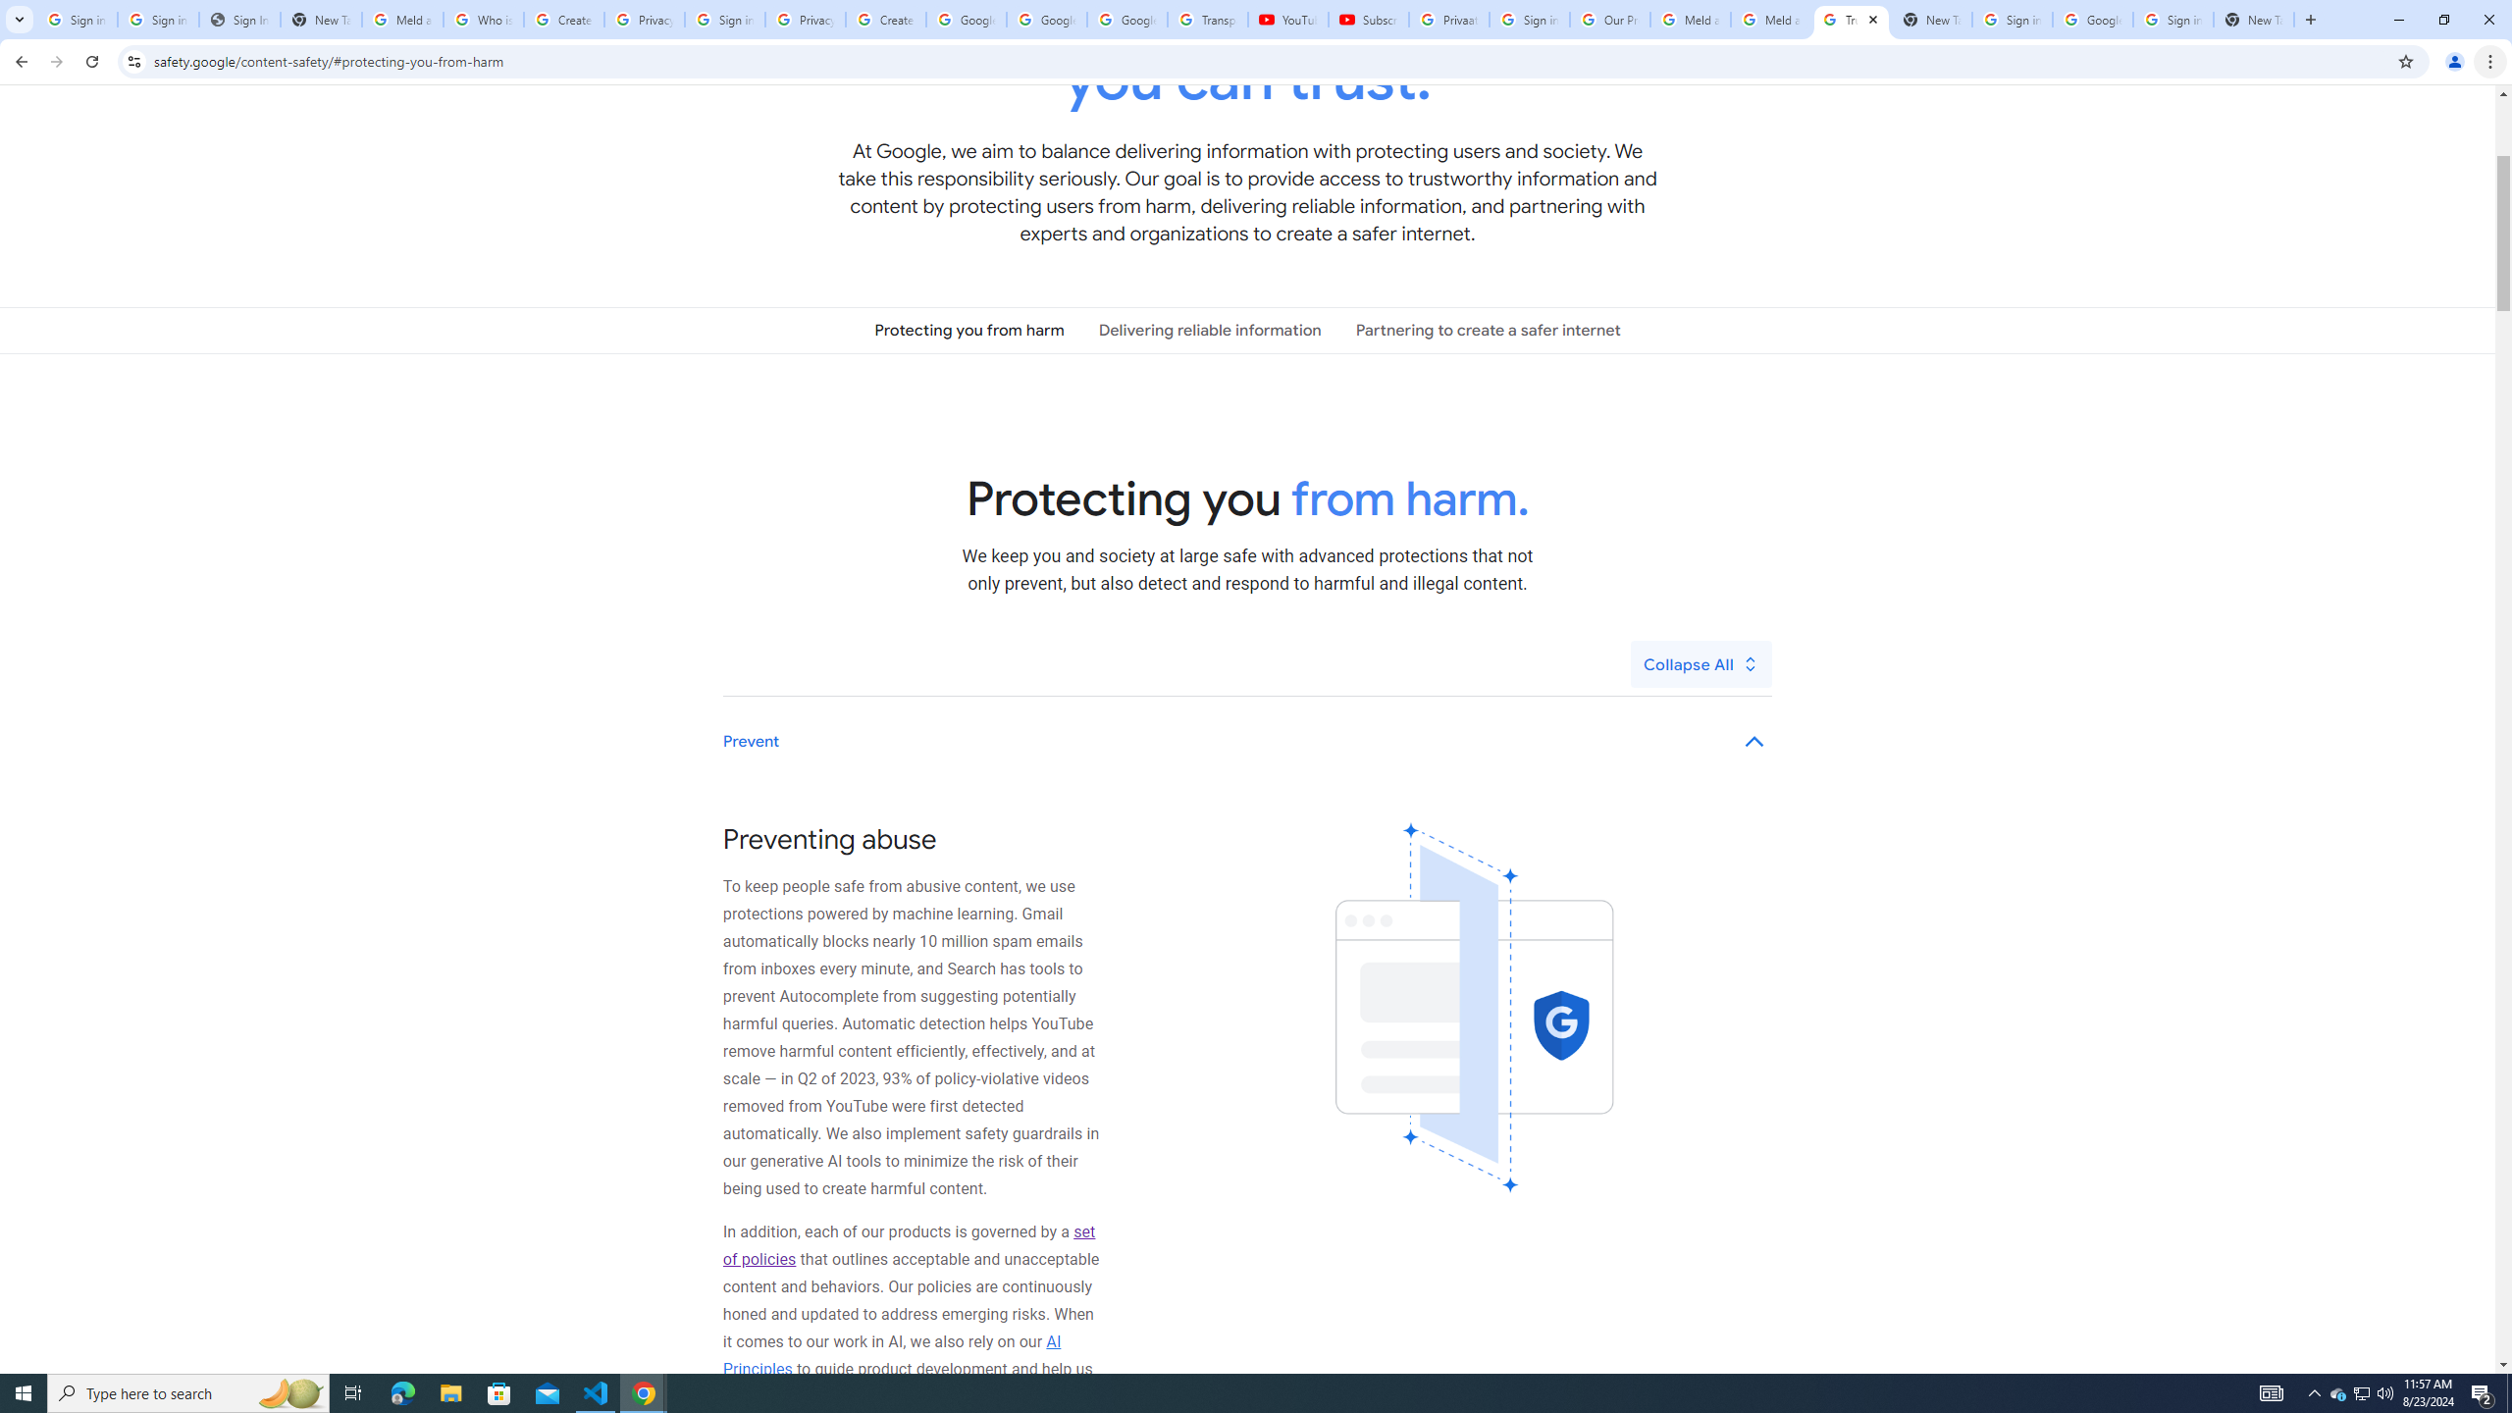 Image resolution: width=2512 pixels, height=1413 pixels. What do you see at coordinates (893, 1355) in the screenshot?
I see `AI Principles` at bounding box center [893, 1355].